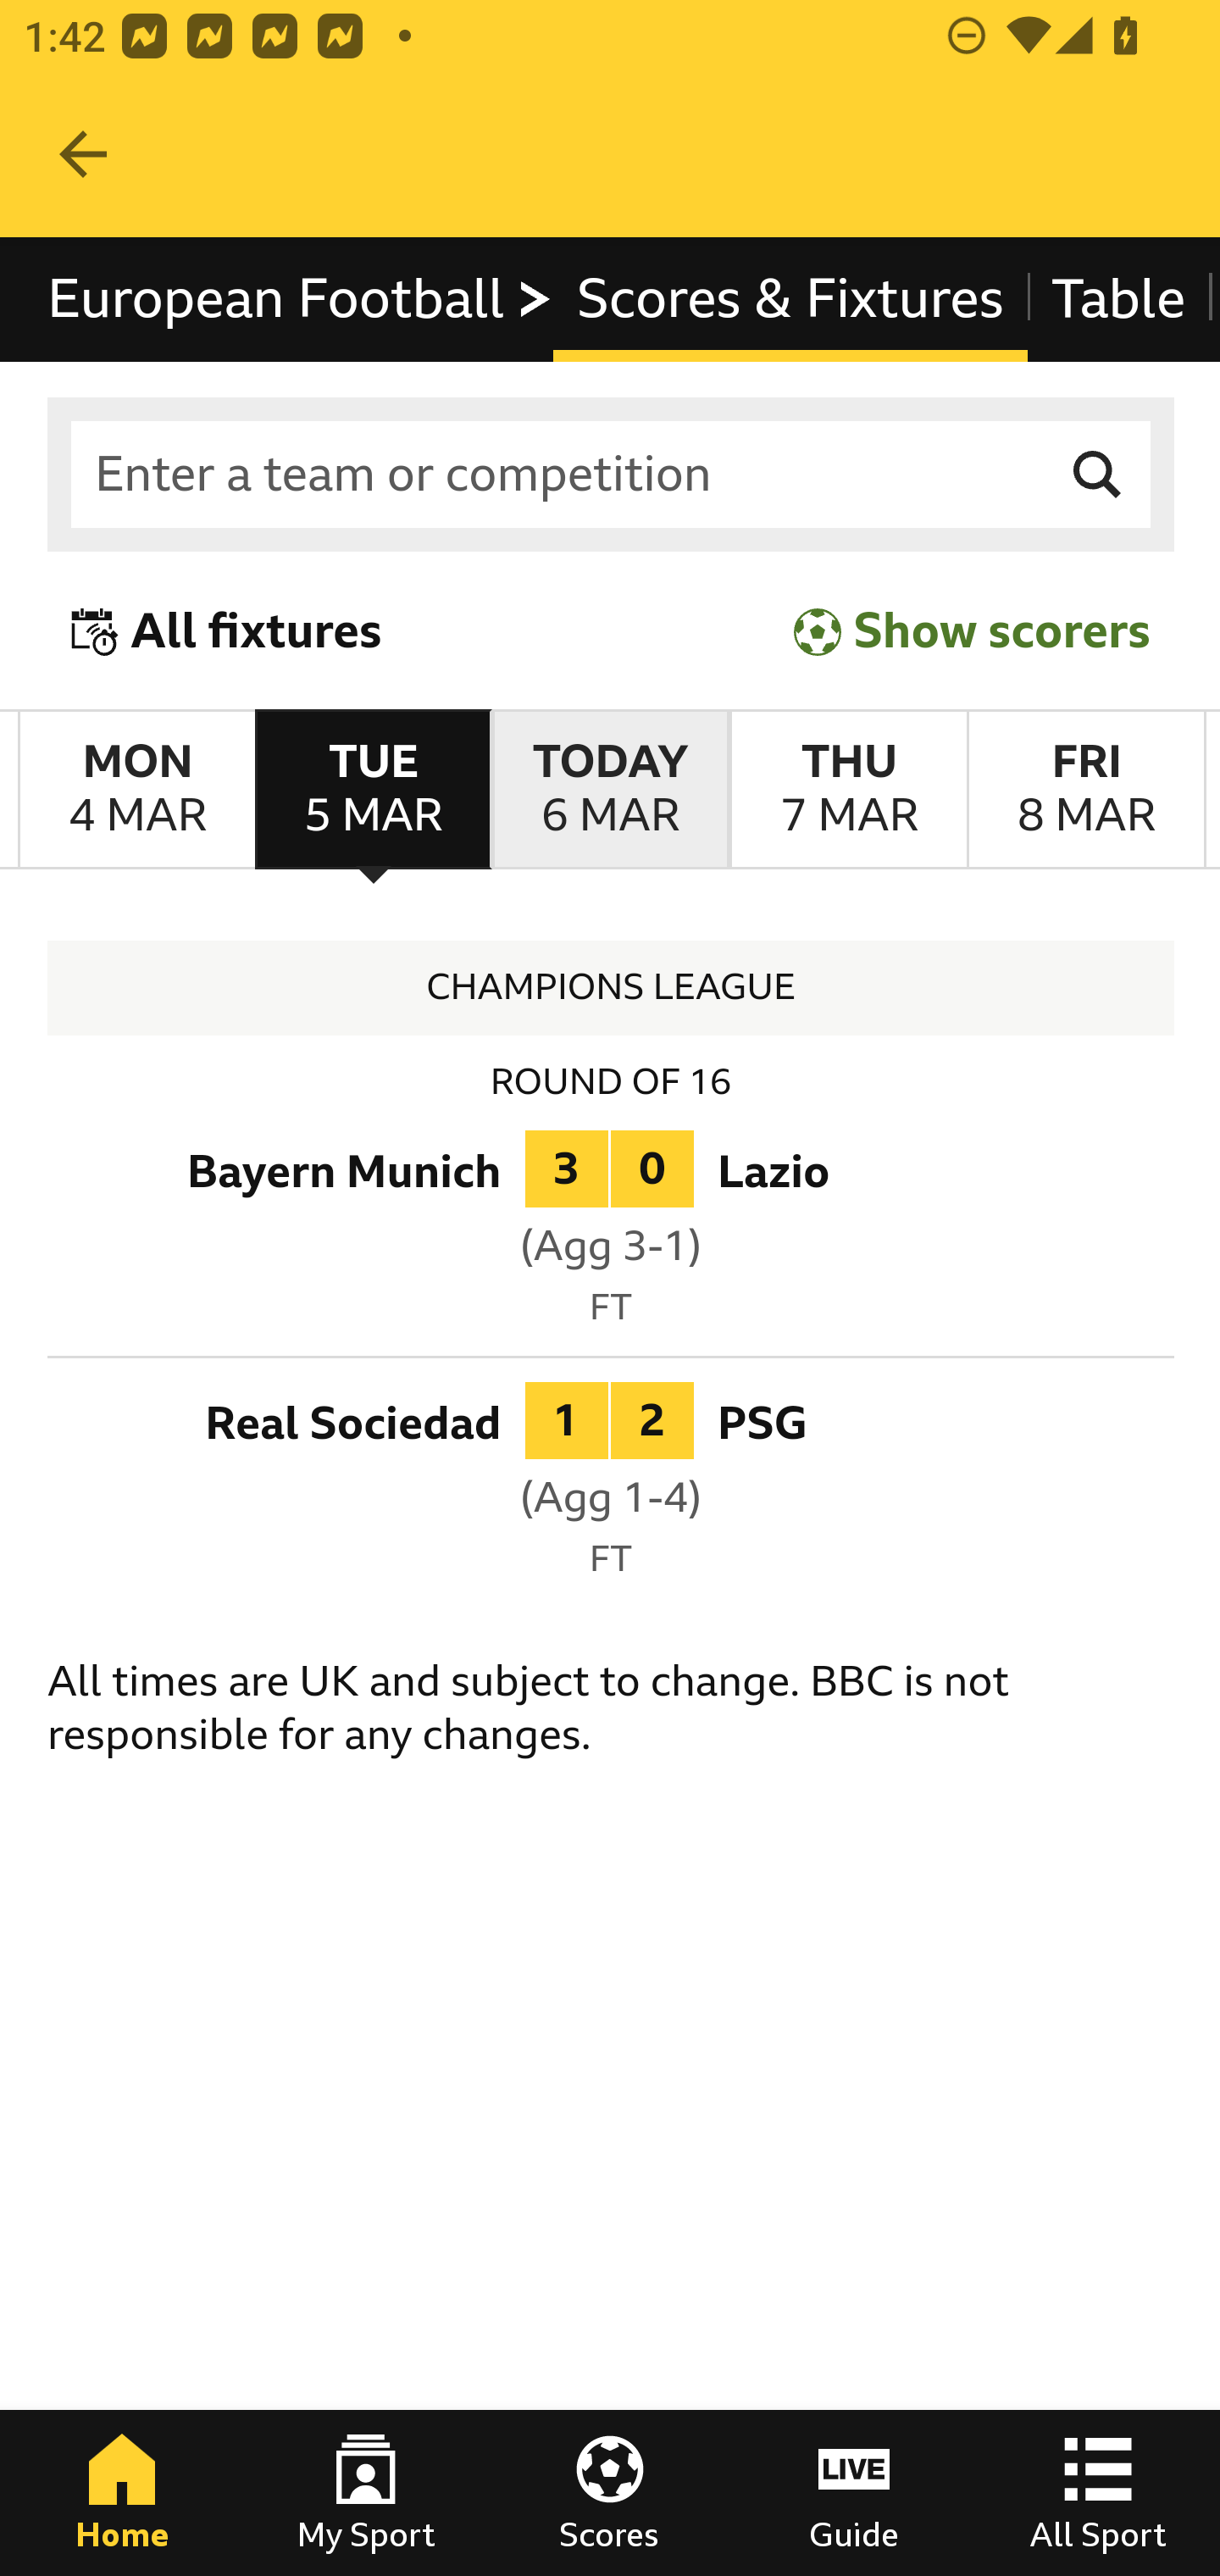  Describe the element at coordinates (972, 630) in the screenshot. I see `Show scorers` at that location.